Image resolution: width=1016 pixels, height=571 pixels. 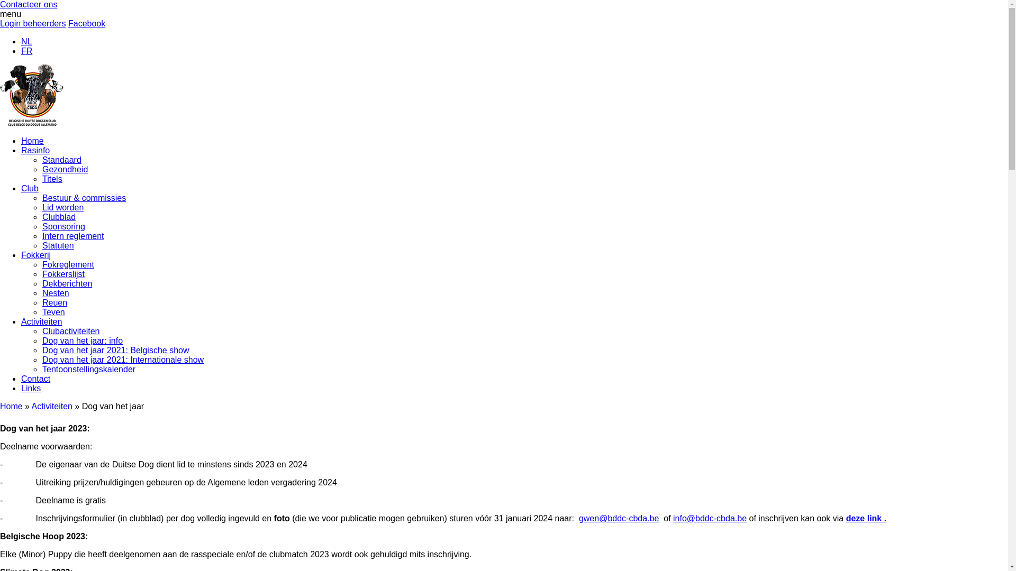 I want to click on Fokkerij, so click(x=36, y=255).